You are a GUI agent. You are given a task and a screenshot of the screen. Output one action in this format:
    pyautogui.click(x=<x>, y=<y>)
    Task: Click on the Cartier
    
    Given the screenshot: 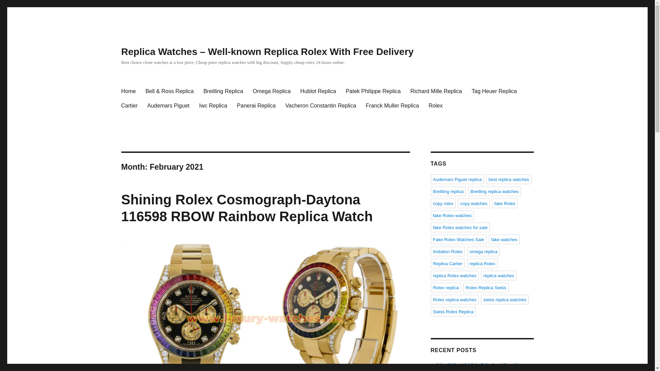 What is the action you would take?
    pyautogui.click(x=129, y=106)
    